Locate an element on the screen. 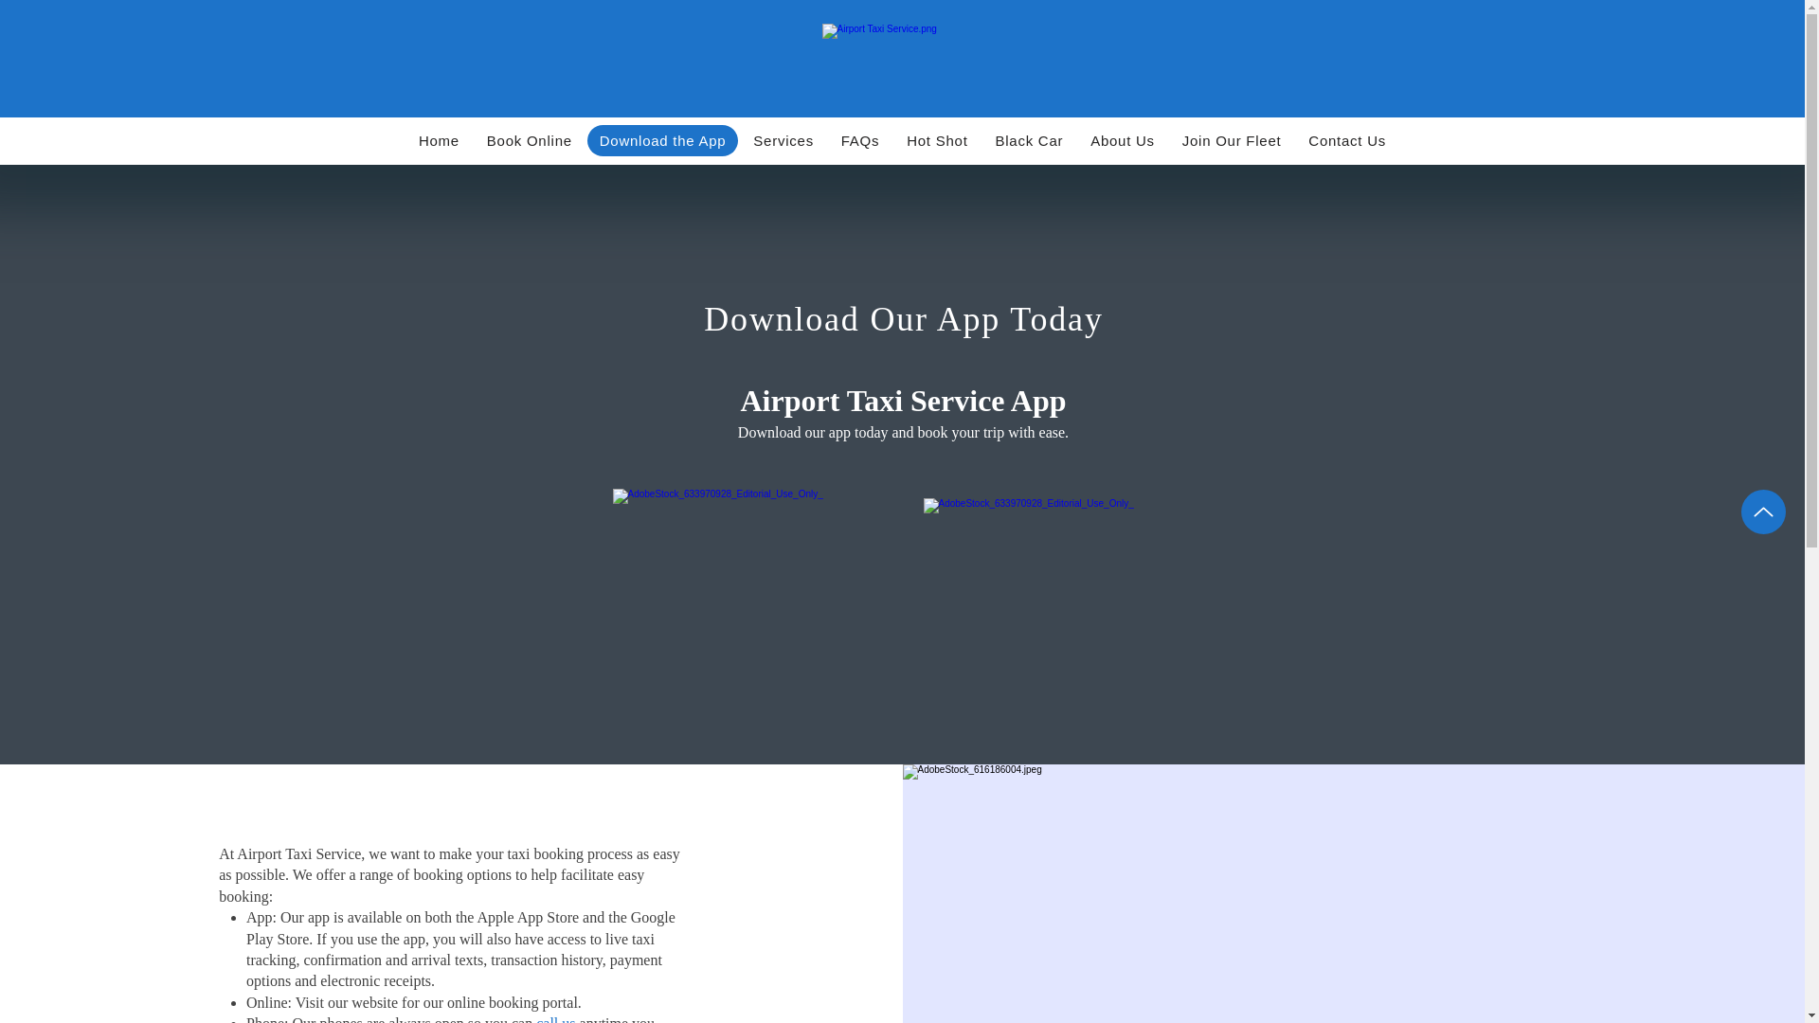  Book Online is located at coordinates (529, 140).